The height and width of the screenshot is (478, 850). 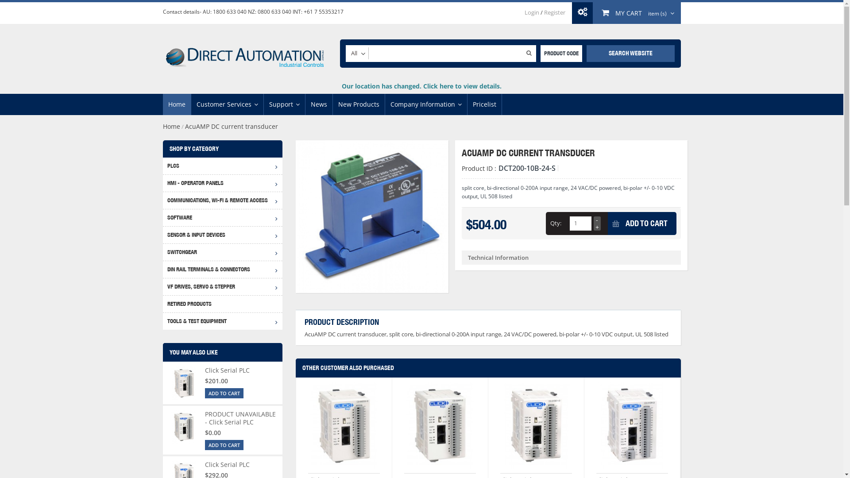 What do you see at coordinates (223, 269) in the screenshot?
I see `DIN RAIL TERMINALS & CONNECTORS` at bounding box center [223, 269].